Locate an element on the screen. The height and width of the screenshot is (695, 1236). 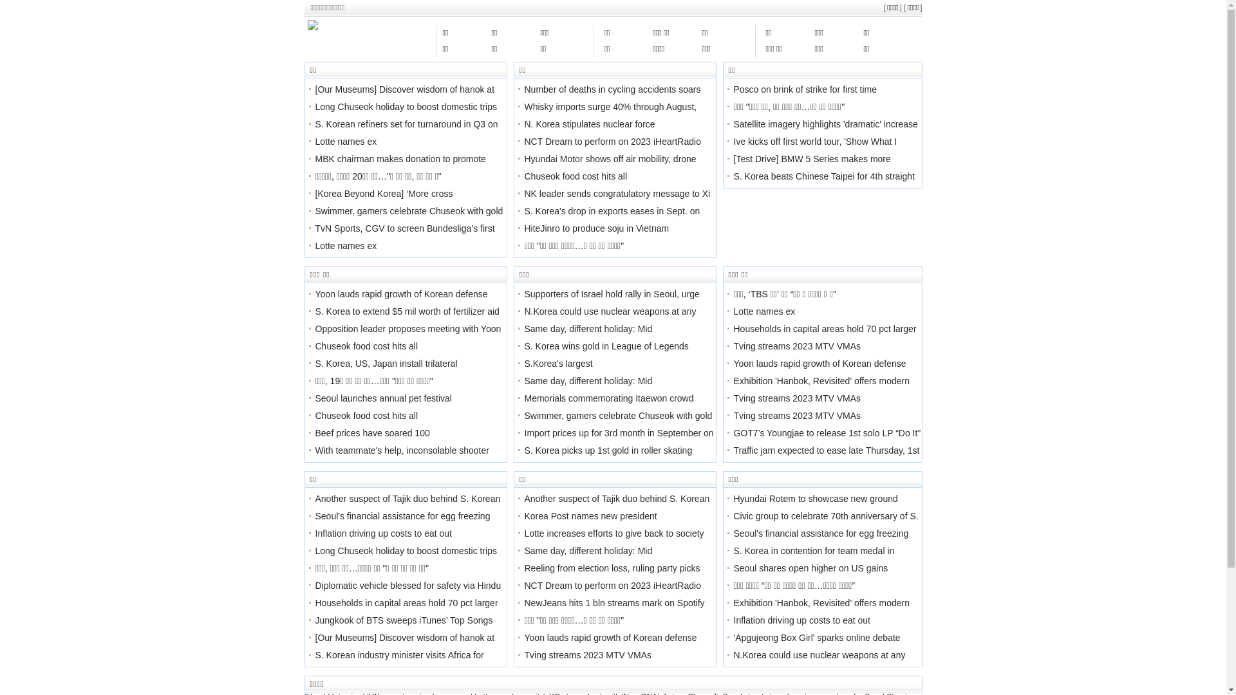
Same day, different holiday: Mid is located at coordinates (588, 381).